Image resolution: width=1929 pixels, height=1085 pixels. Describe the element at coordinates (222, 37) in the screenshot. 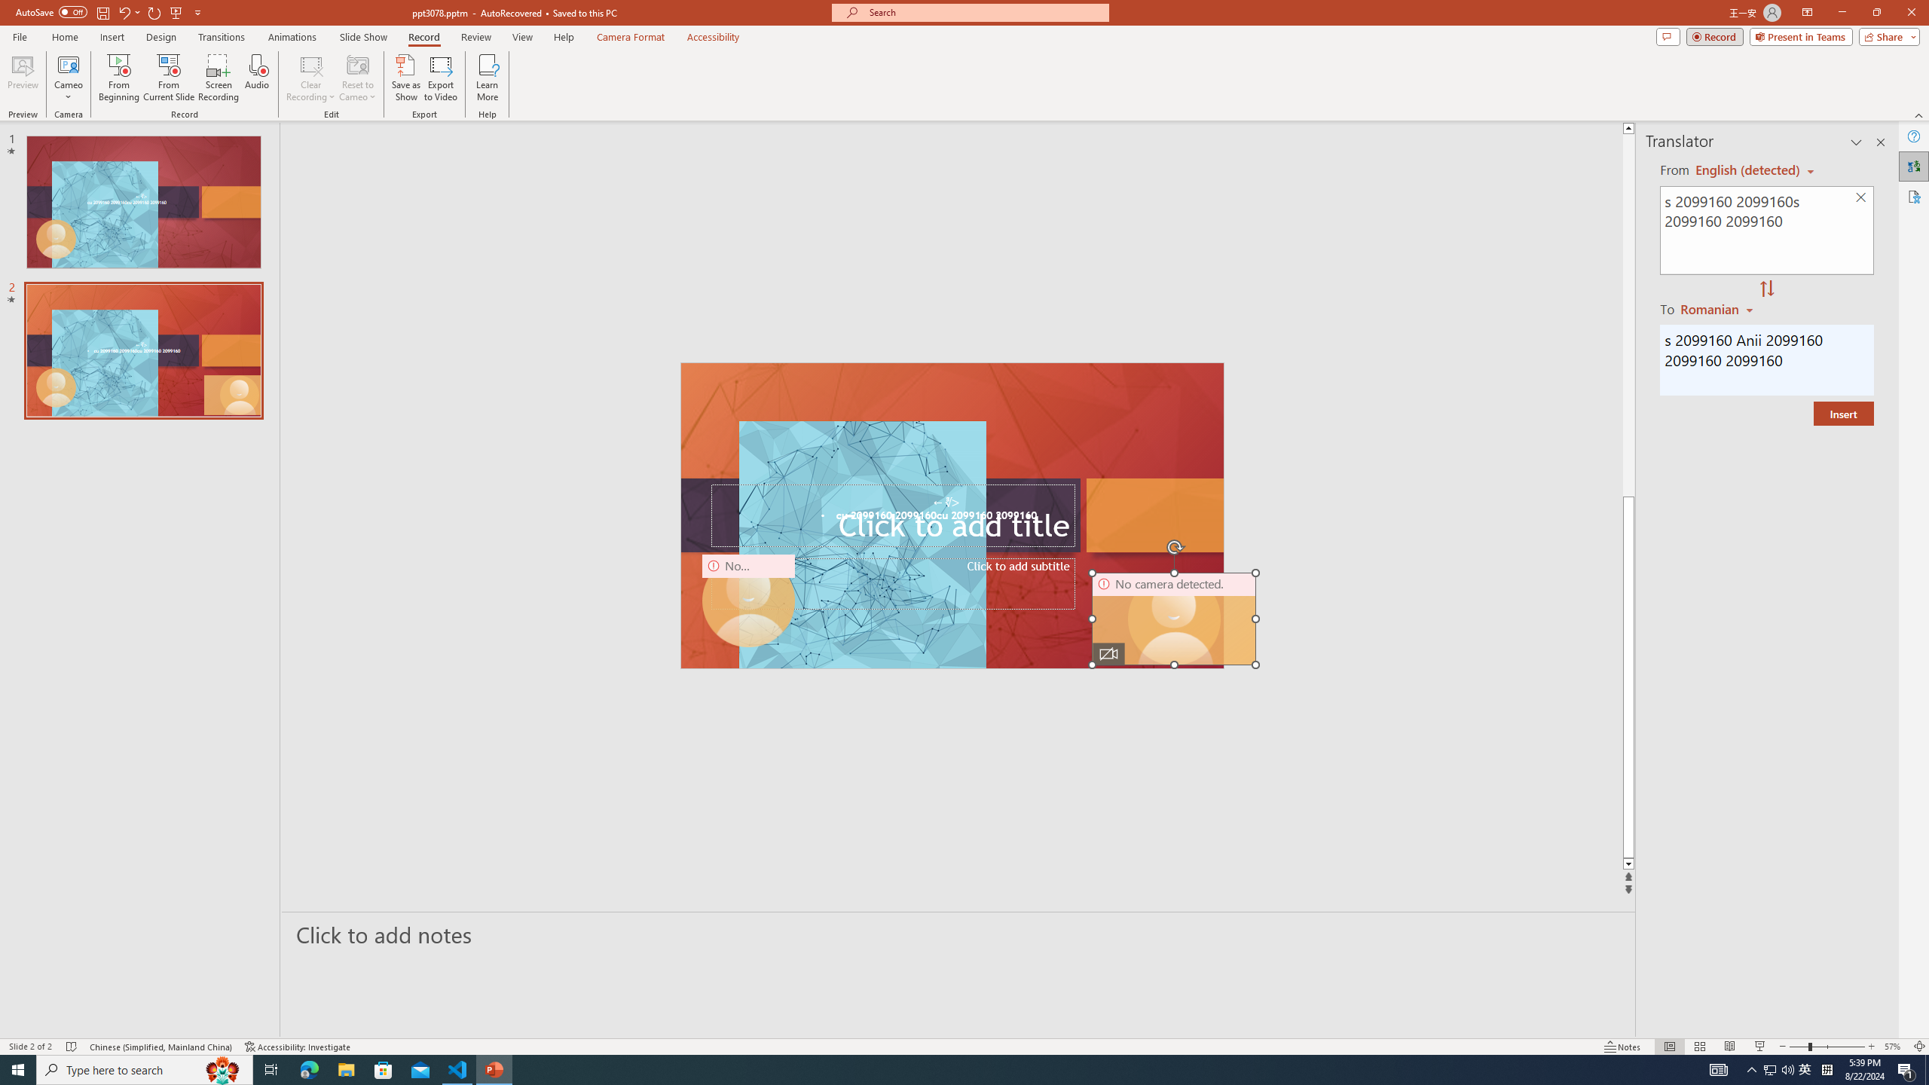

I see `Transitions` at that location.